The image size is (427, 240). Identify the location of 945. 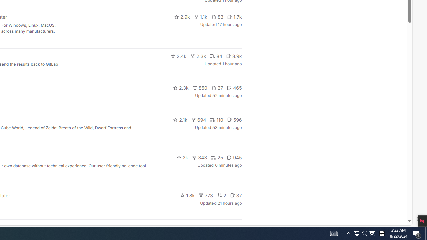
(234, 157).